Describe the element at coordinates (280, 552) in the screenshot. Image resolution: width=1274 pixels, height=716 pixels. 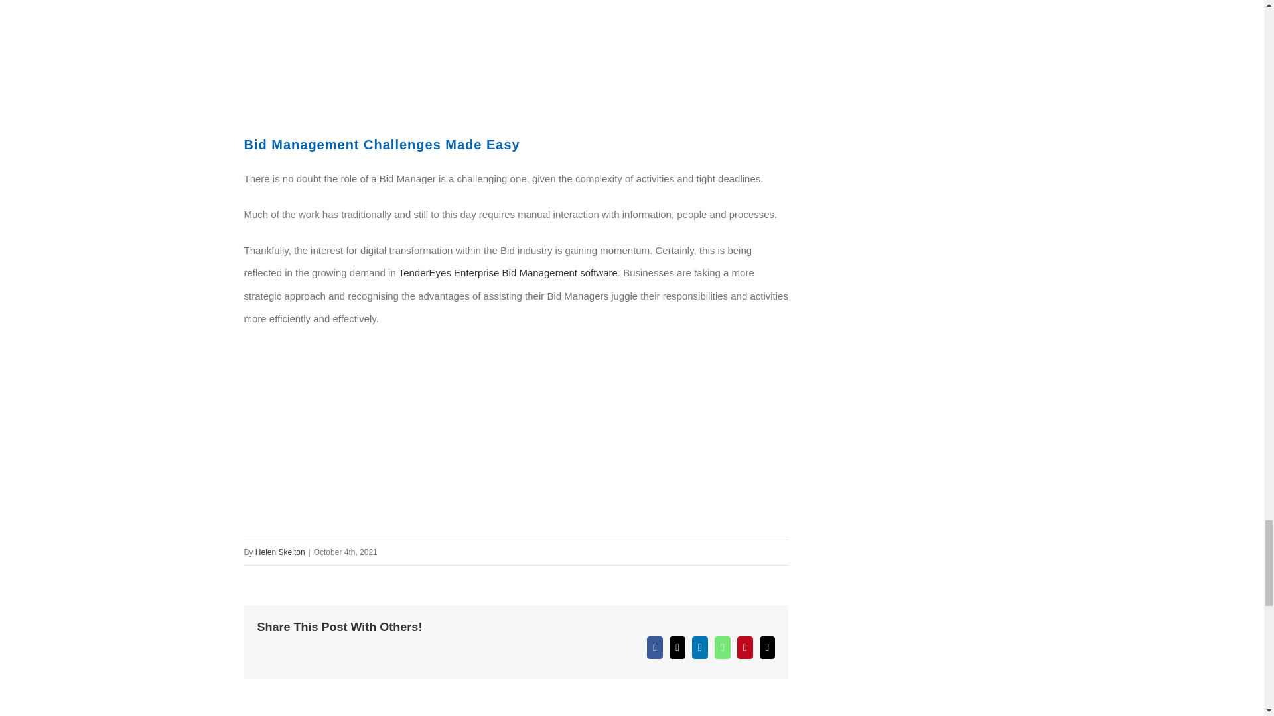
I see `Posts by Helen Skelton` at that location.